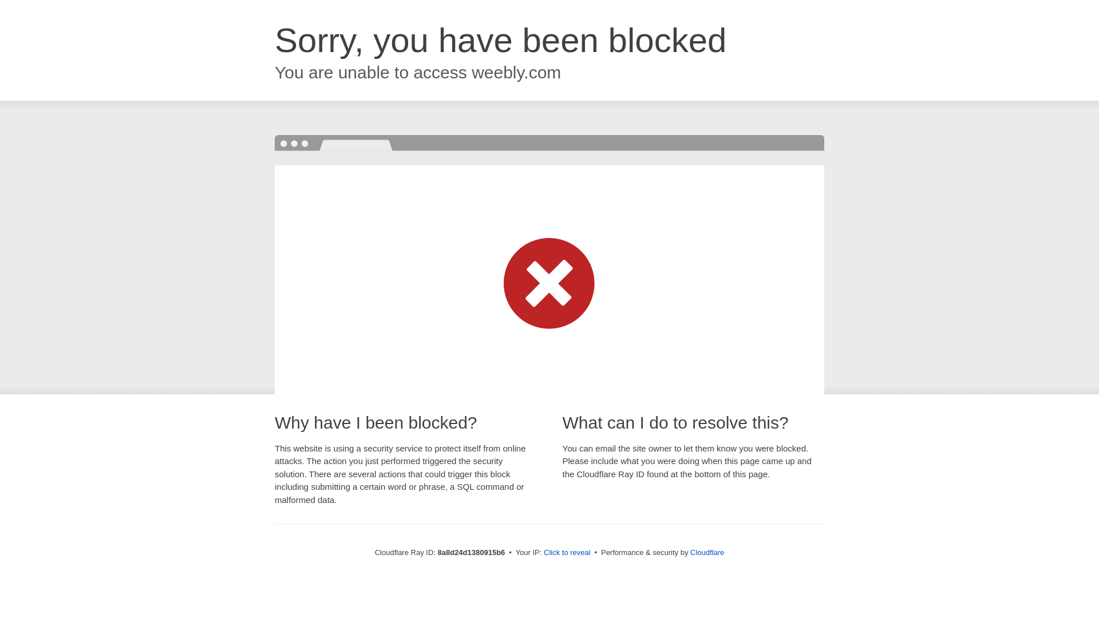  What do you see at coordinates (567, 553) in the screenshot?
I see `Click to reveal` at bounding box center [567, 553].